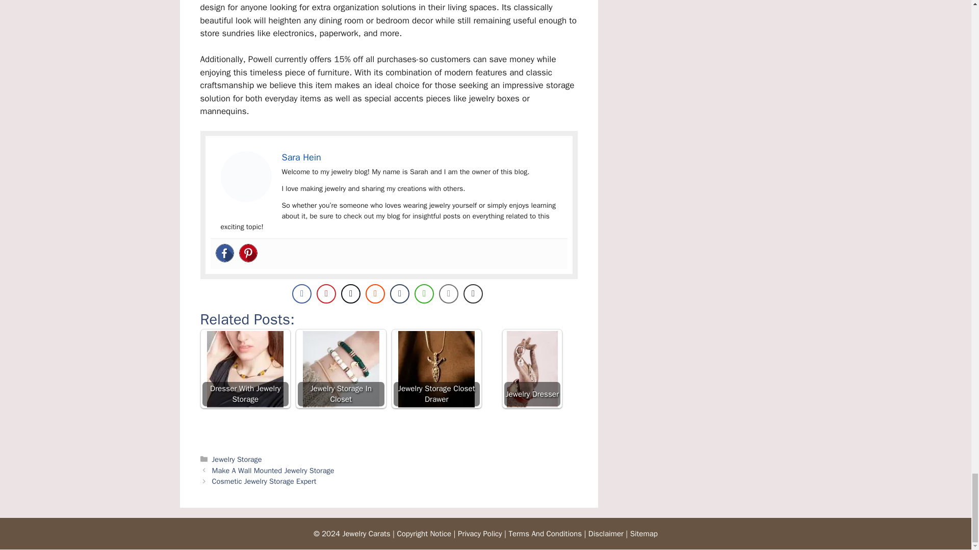  I want to click on Jewelry Storage Closet Drawer, so click(436, 369).